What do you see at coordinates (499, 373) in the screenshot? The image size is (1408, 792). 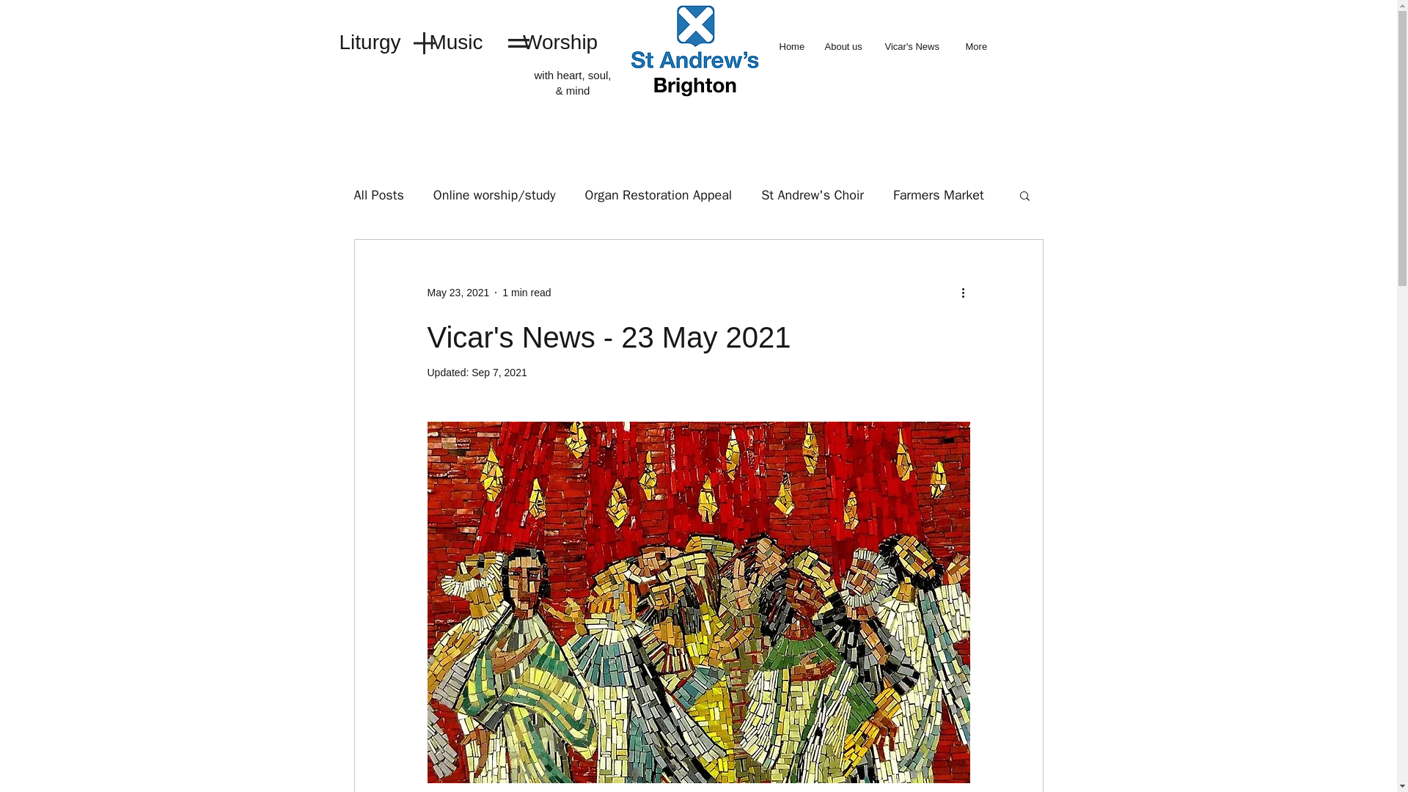 I see `Sep 7, 2021` at bounding box center [499, 373].